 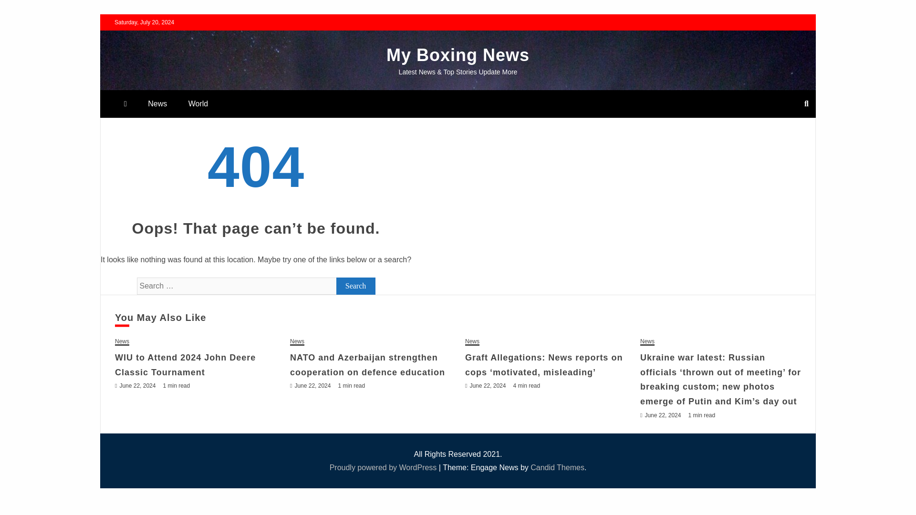 I want to click on Proudly powered by WordPress, so click(x=384, y=467).